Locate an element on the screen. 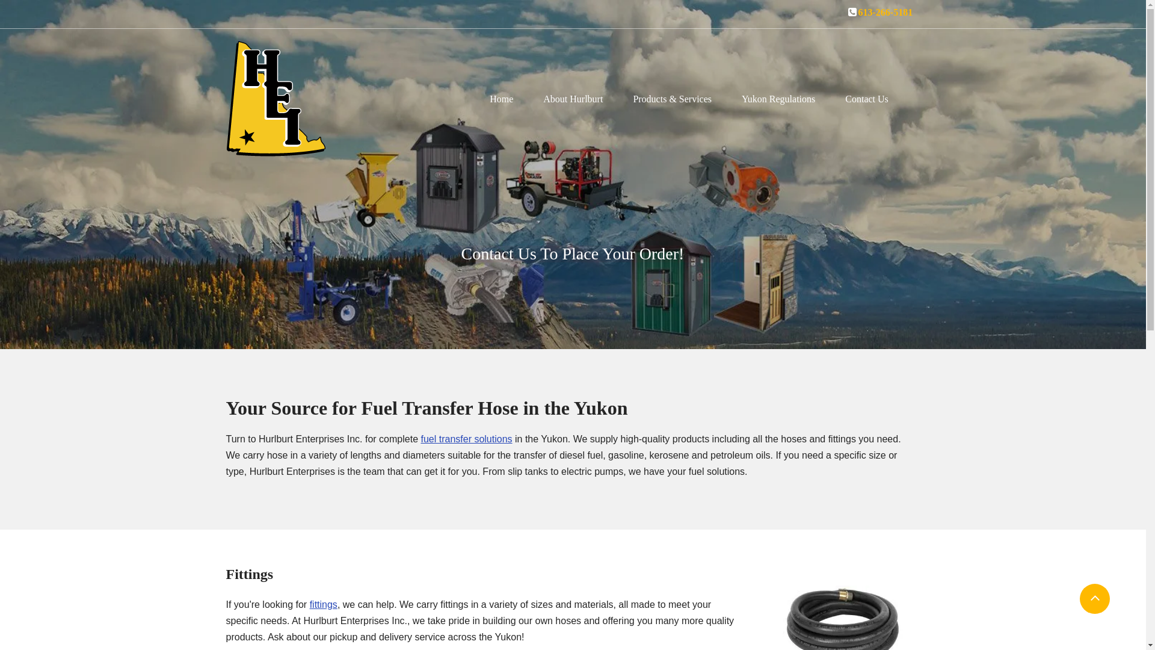 Image resolution: width=1155 pixels, height=650 pixels. Home is located at coordinates (501, 98).